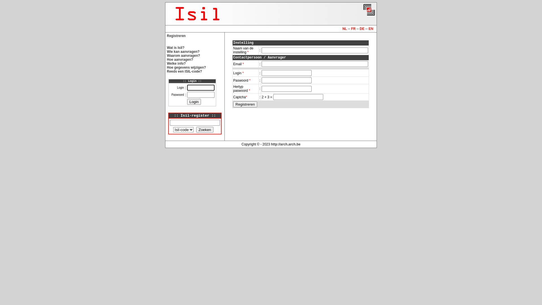 This screenshot has height=305, width=542. I want to click on Zoeken, so click(205, 130).